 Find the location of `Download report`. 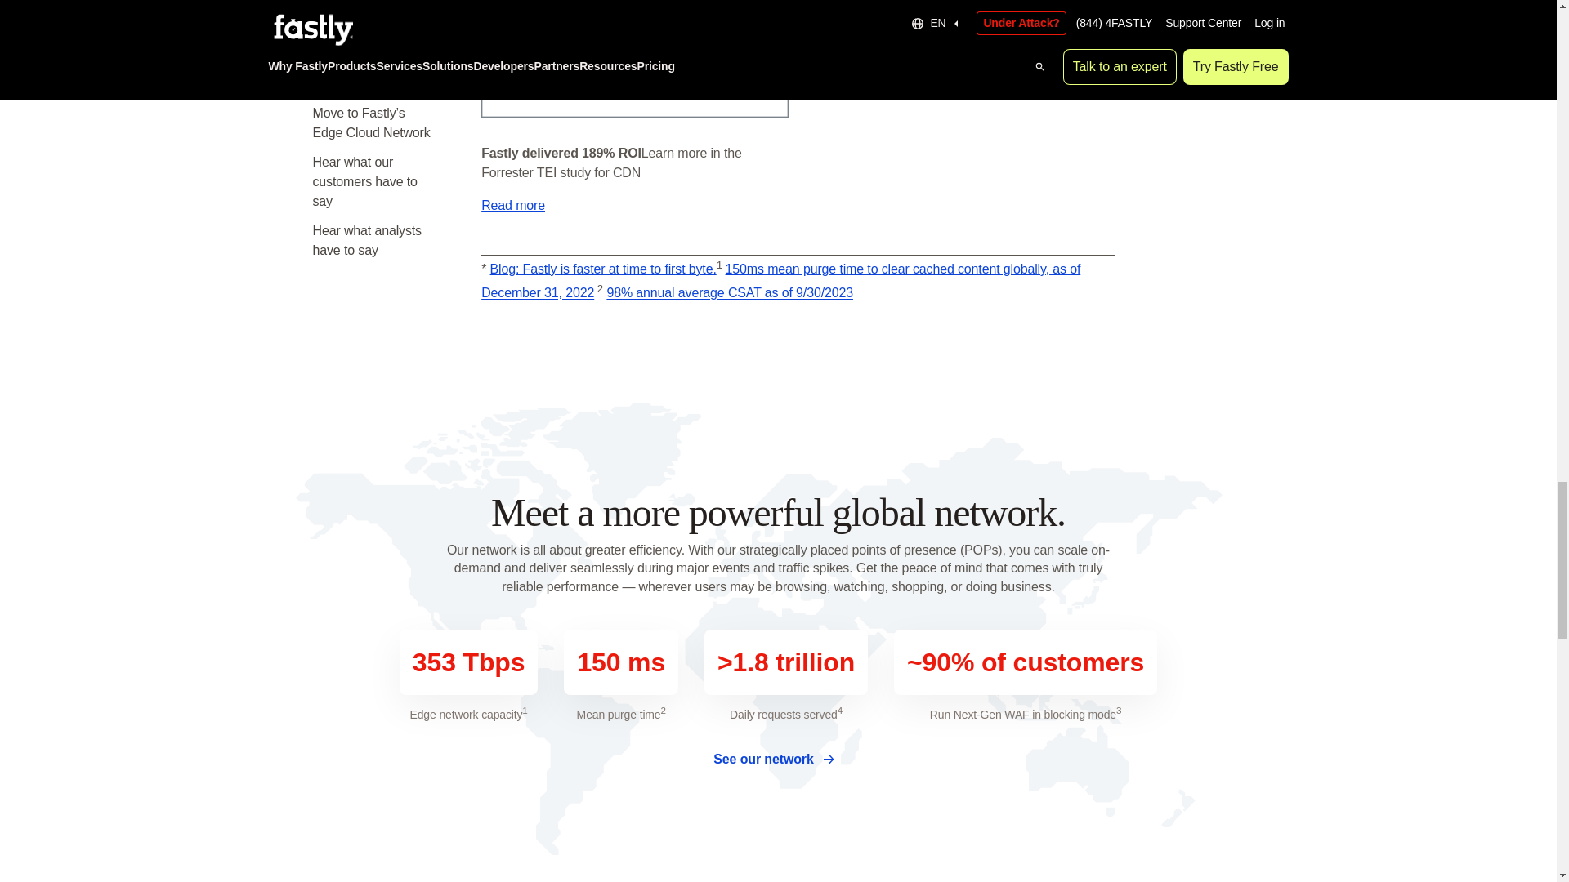

Download report is located at coordinates (855, 51).